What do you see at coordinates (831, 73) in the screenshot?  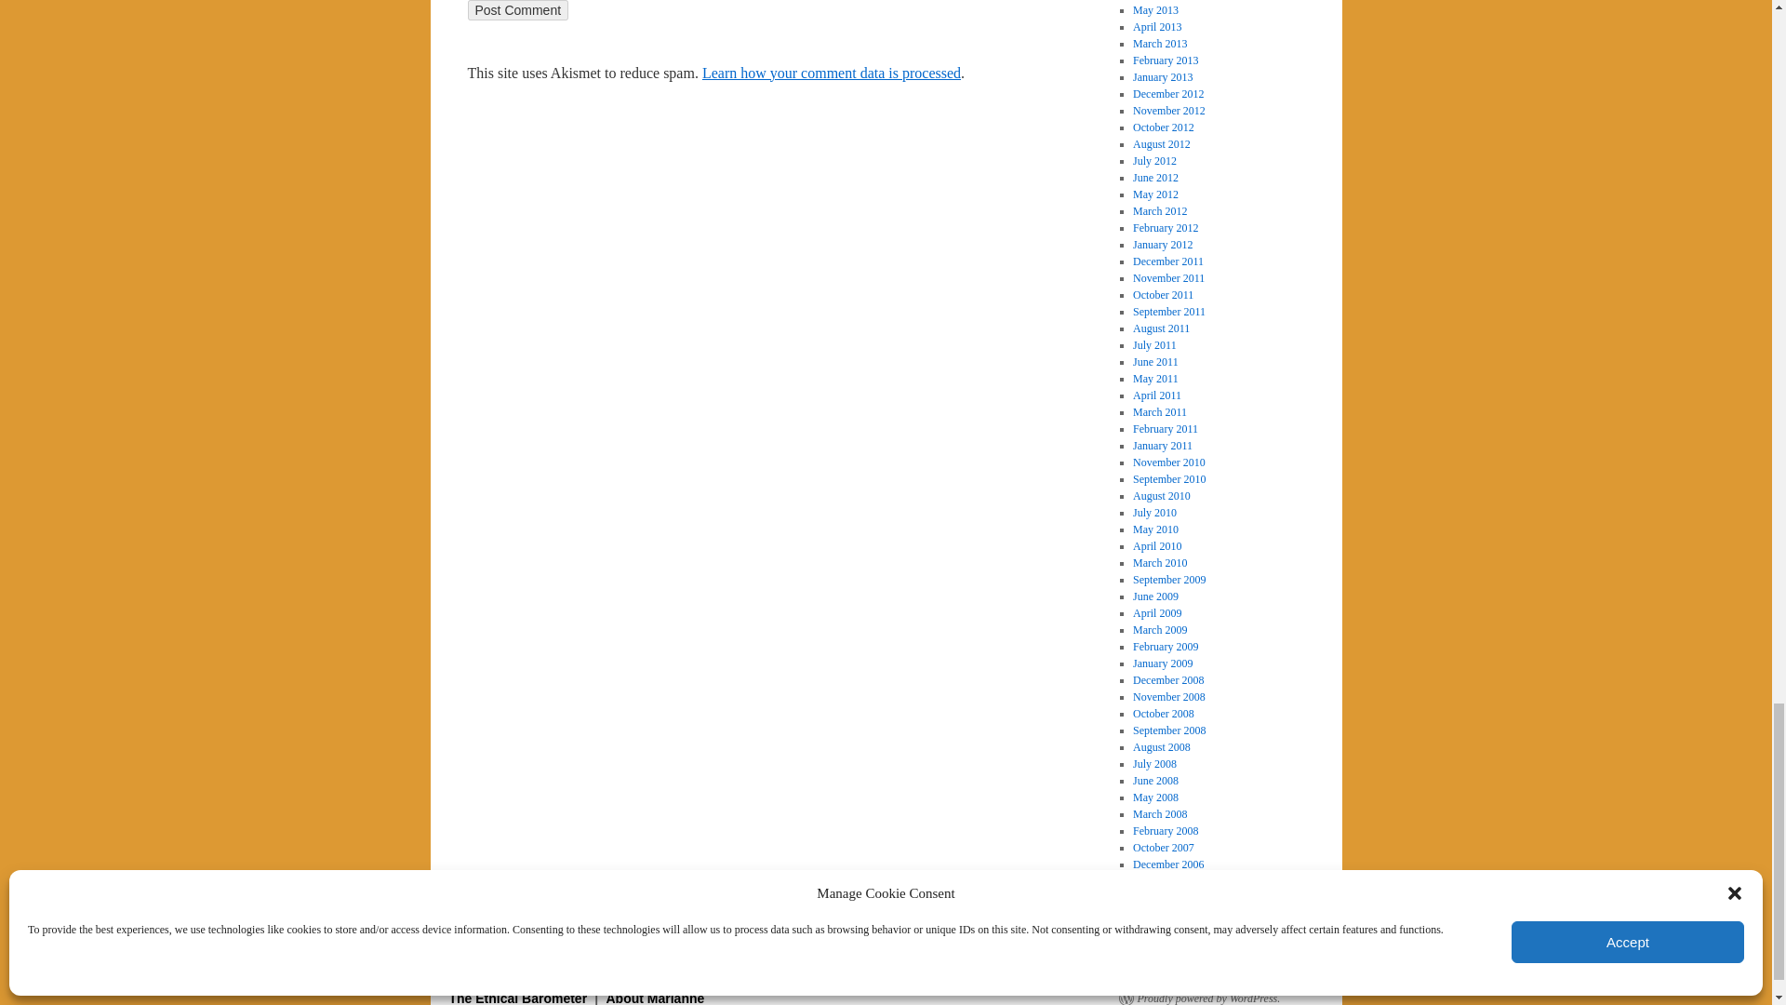 I see `Learn how your comment data is processed` at bounding box center [831, 73].